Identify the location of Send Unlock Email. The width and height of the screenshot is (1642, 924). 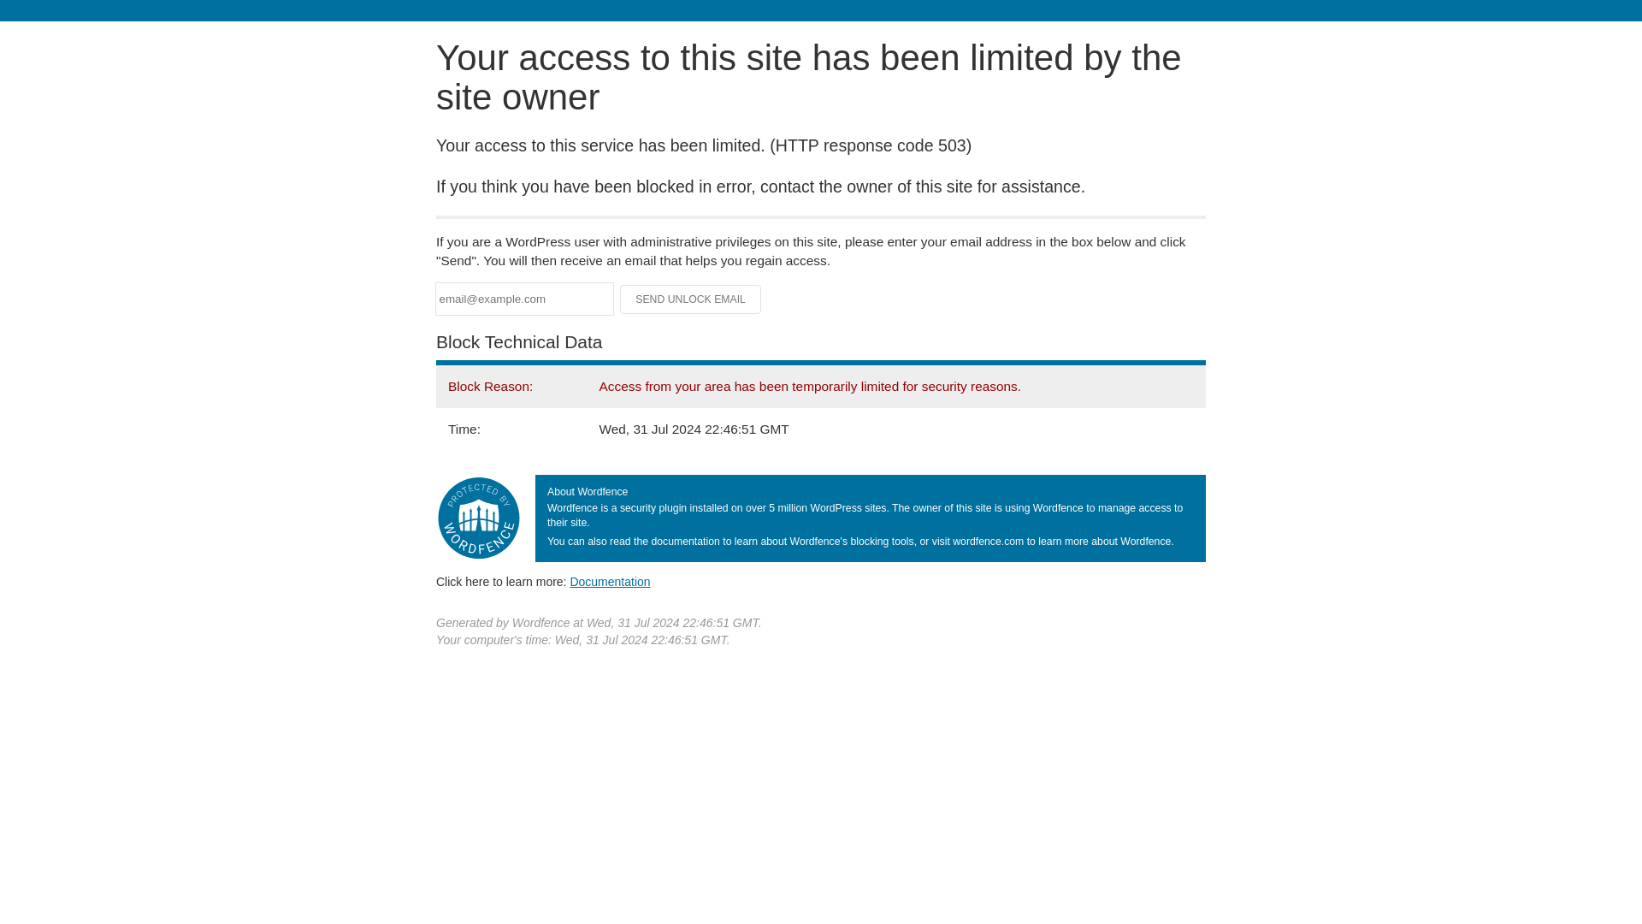
(691, 299).